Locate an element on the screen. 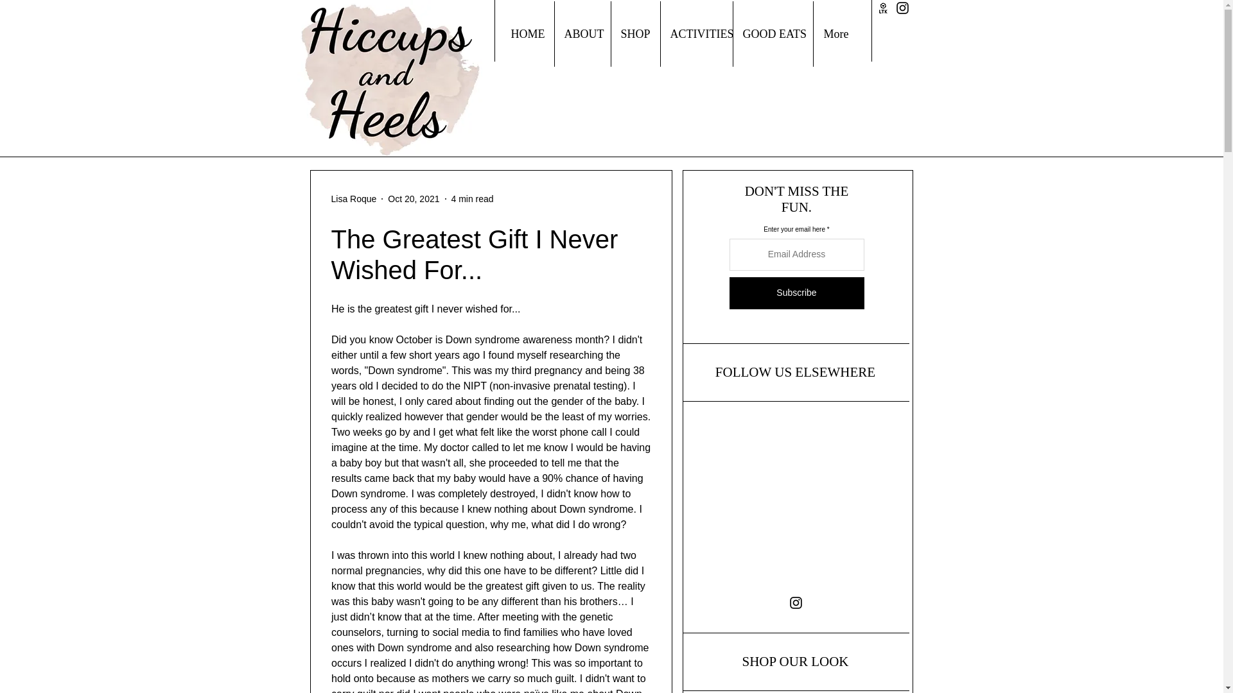 This screenshot has height=693, width=1233. GOOD EATS is located at coordinates (772, 33).